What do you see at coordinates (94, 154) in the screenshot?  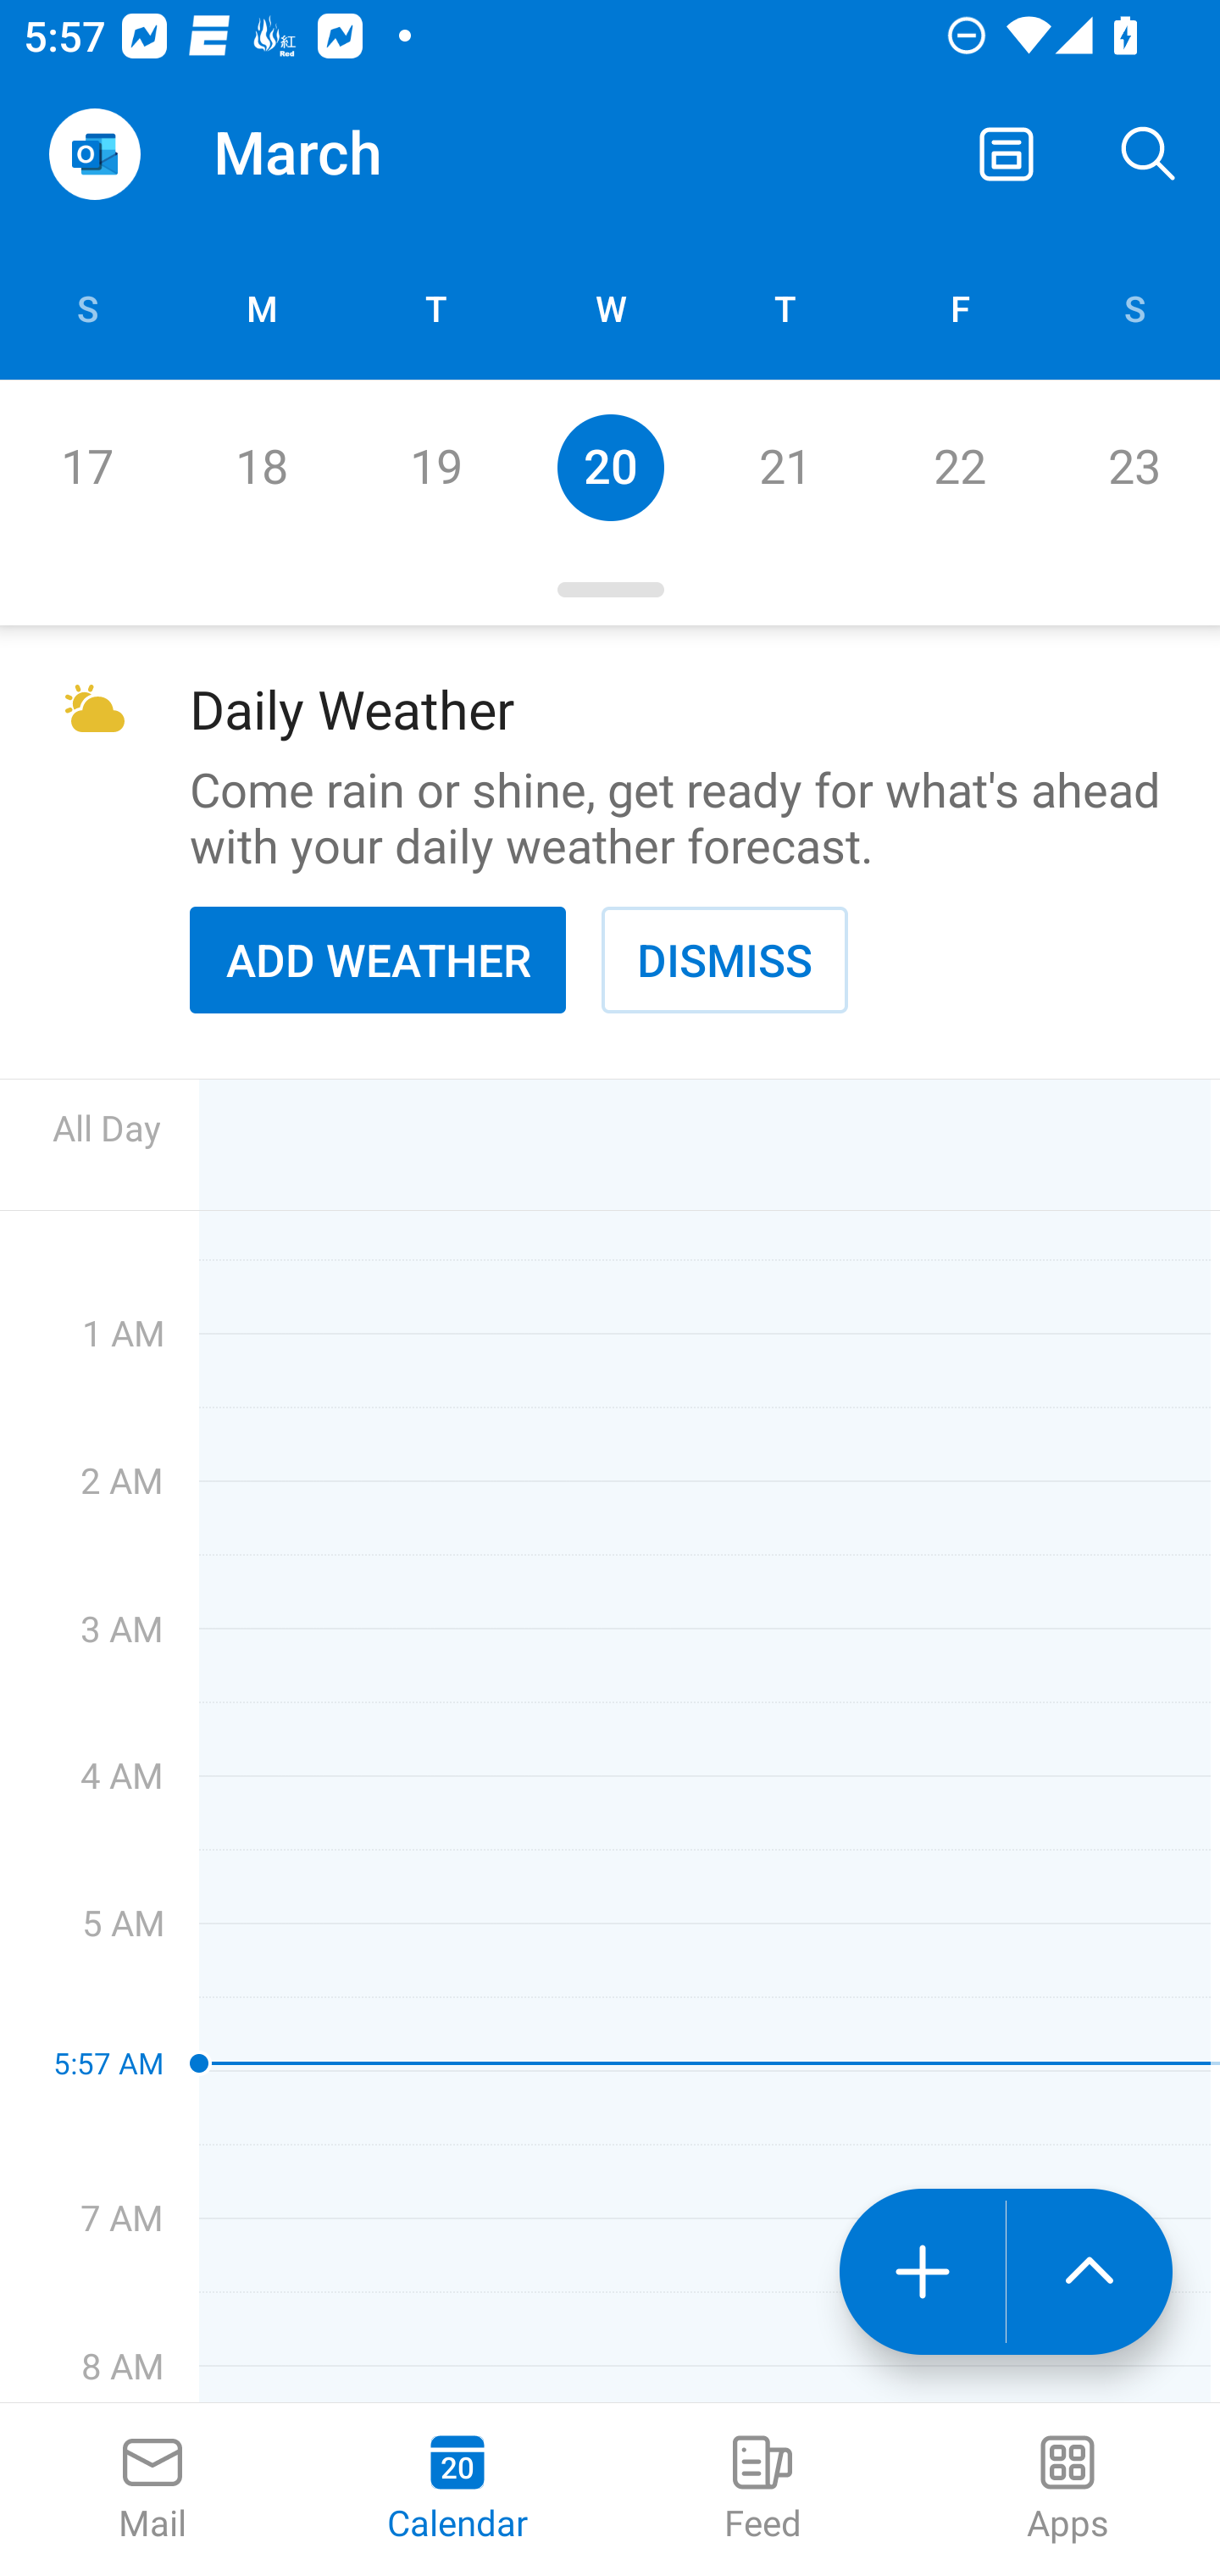 I see `Open Navigation Drawer` at bounding box center [94, 154].